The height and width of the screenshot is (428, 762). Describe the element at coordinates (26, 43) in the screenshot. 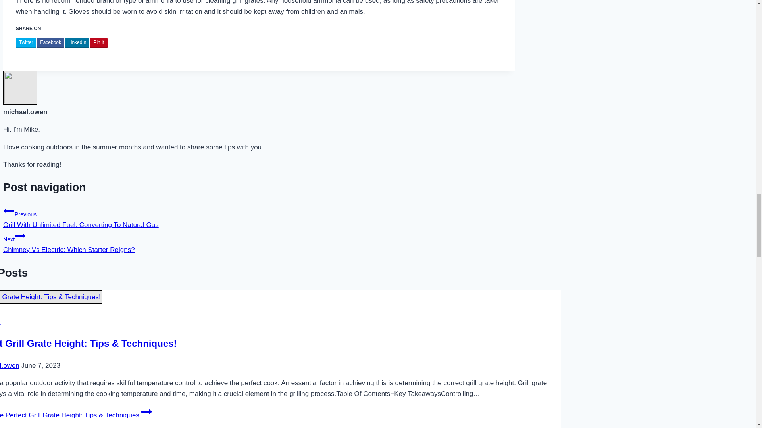

I see `LinkedIn` at that location.